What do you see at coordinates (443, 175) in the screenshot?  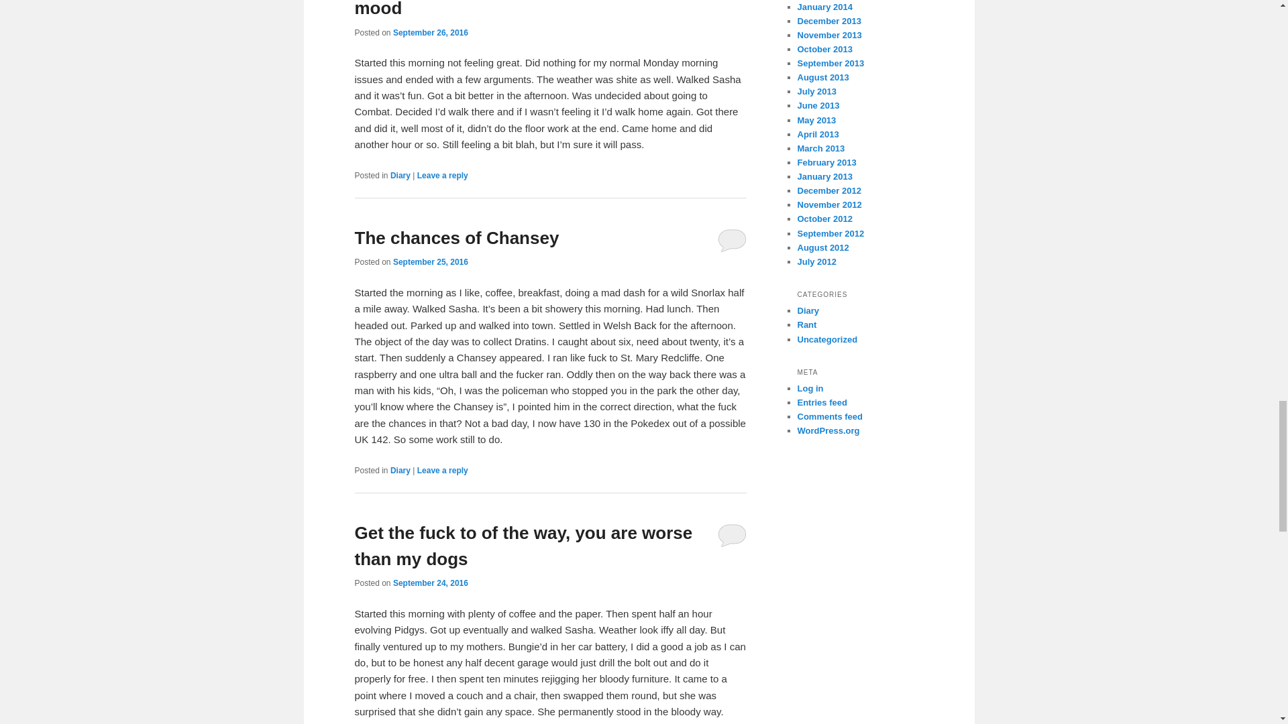 I see `Leave a reply` at bounding box center [443, 175].